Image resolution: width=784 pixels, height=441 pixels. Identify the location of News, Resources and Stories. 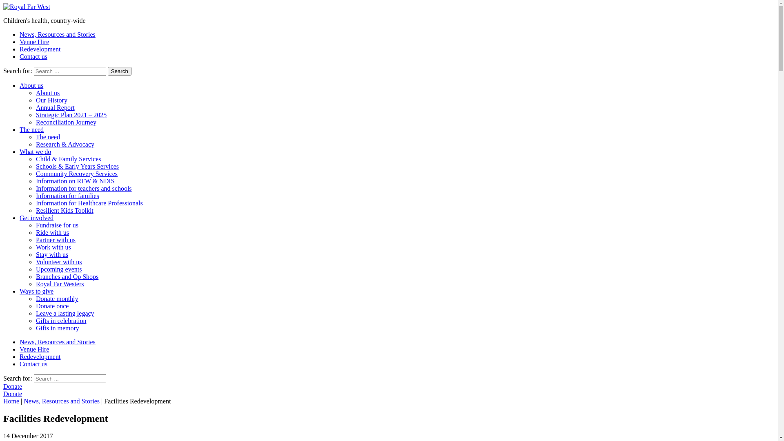
(62, 401).